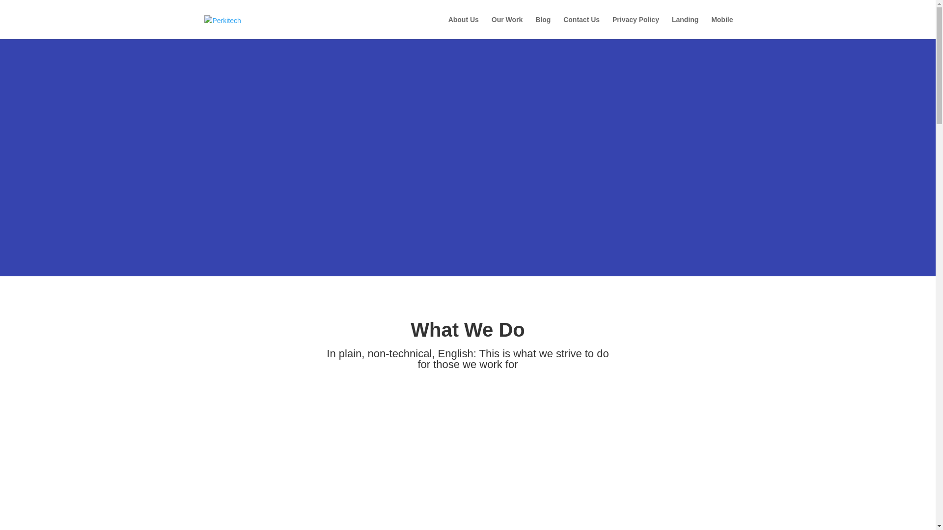 The width and height of the screenshot is (943, 530). What do you see at coordinates (721, 27) in the screenshot?
I see `Mobile` at bounding box center [721, 27].